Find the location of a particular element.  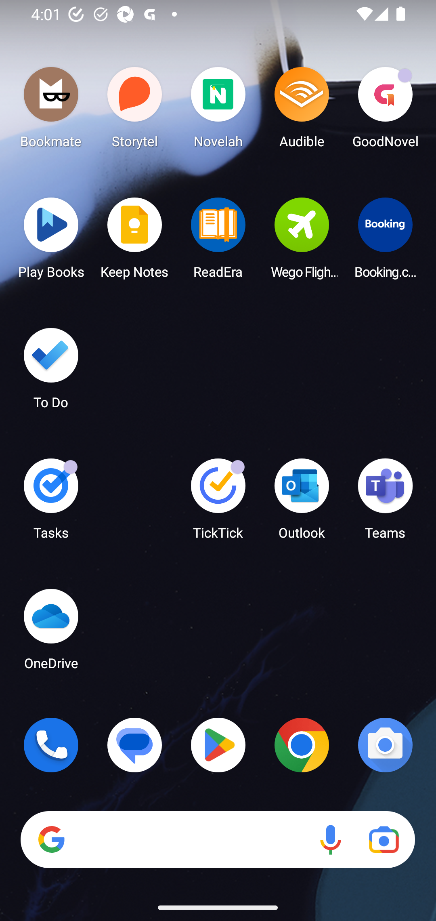

To Do is located at coordinates (51, 372).